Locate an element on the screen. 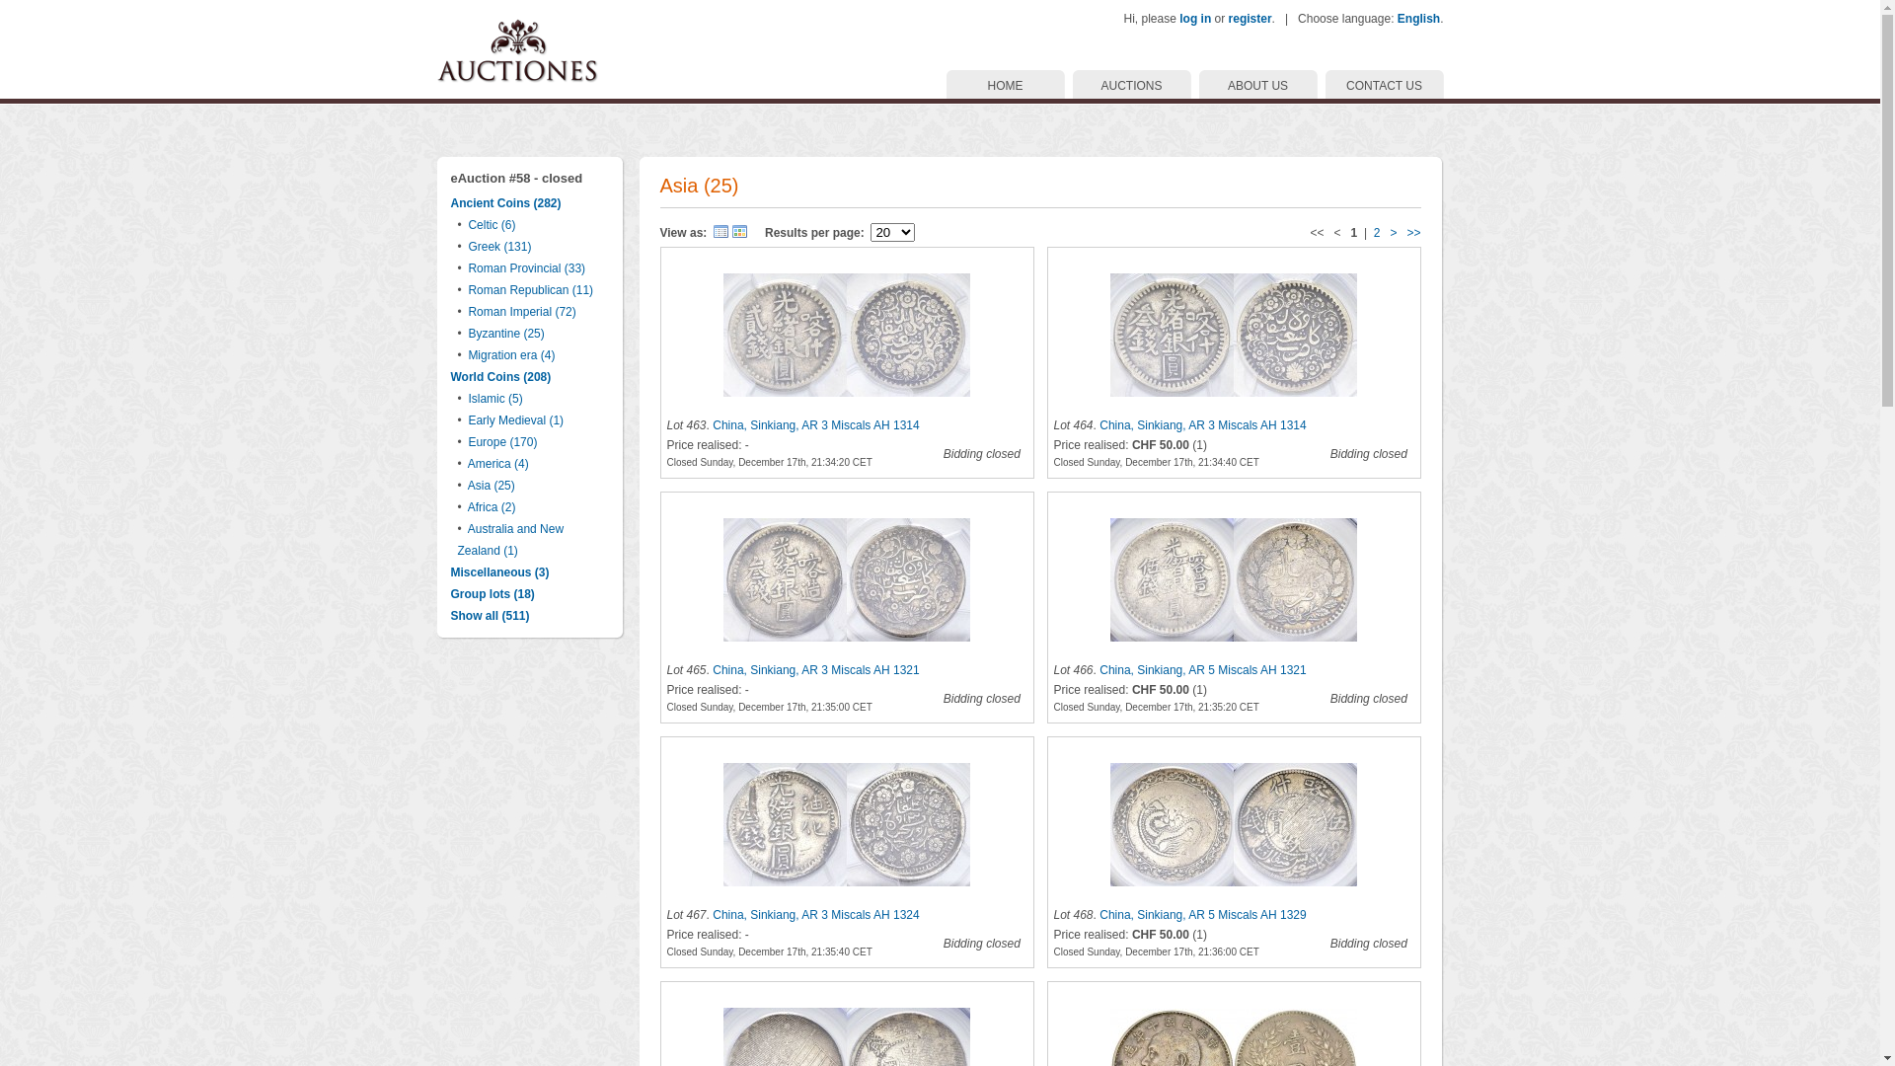 The width and height of the screenshot is (1895, 1066). >> is located at coordinates (1413, 232).